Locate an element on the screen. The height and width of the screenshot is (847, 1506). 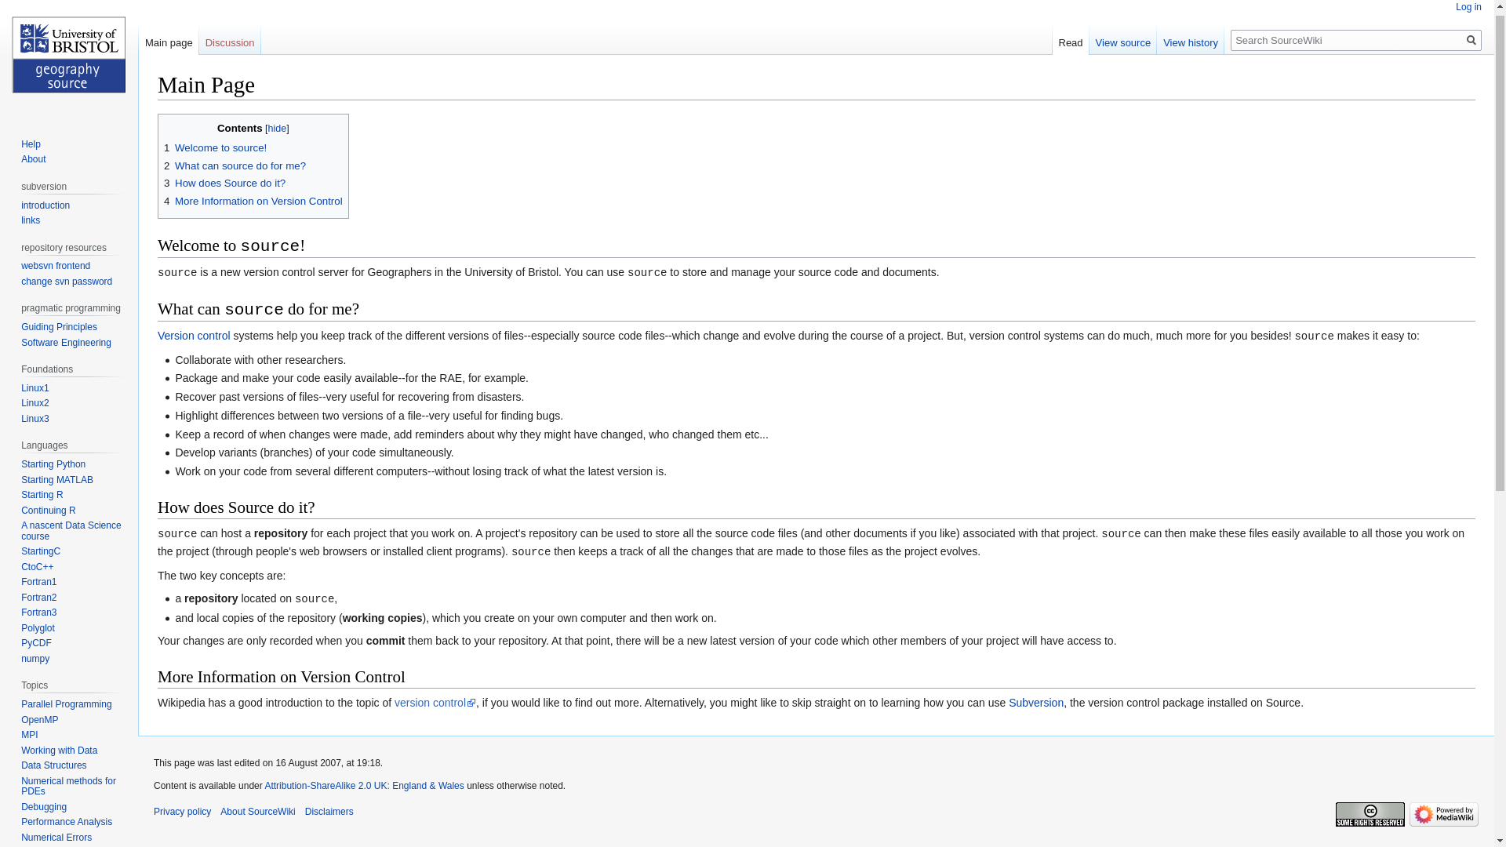
StartingC is located at coordinates (40, 551).